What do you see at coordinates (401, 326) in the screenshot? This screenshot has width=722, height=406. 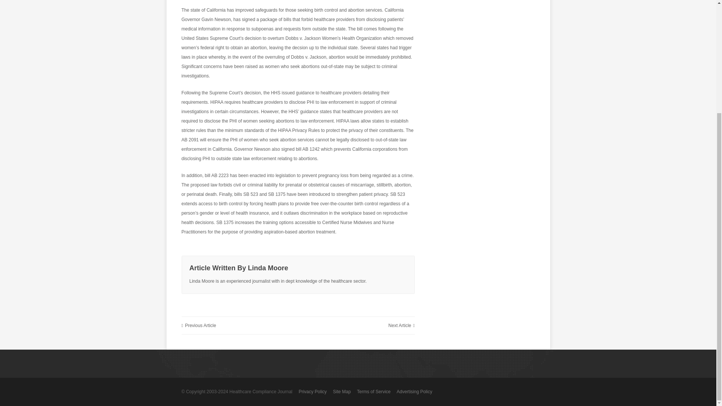 I see `Next Article` at bounding box center [401, 326].